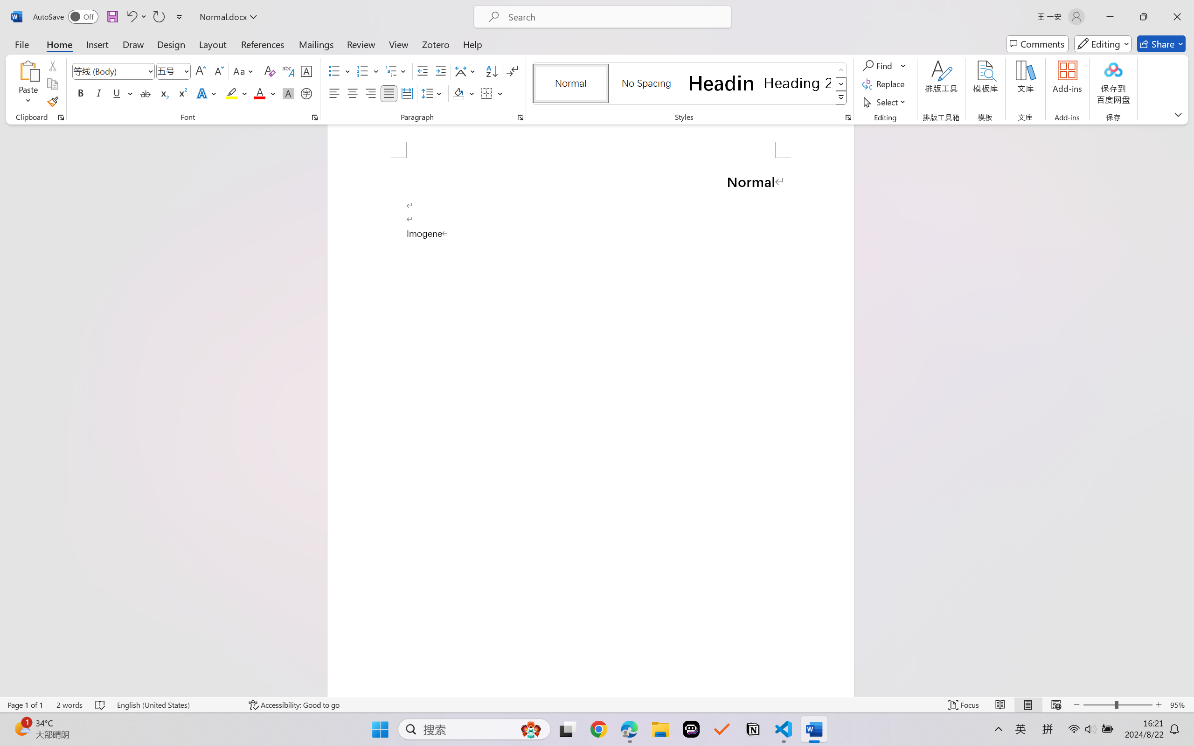  Describe the element at coordinates (61, 117) in the screenshot. I see `Office Clipboard...` at that location.